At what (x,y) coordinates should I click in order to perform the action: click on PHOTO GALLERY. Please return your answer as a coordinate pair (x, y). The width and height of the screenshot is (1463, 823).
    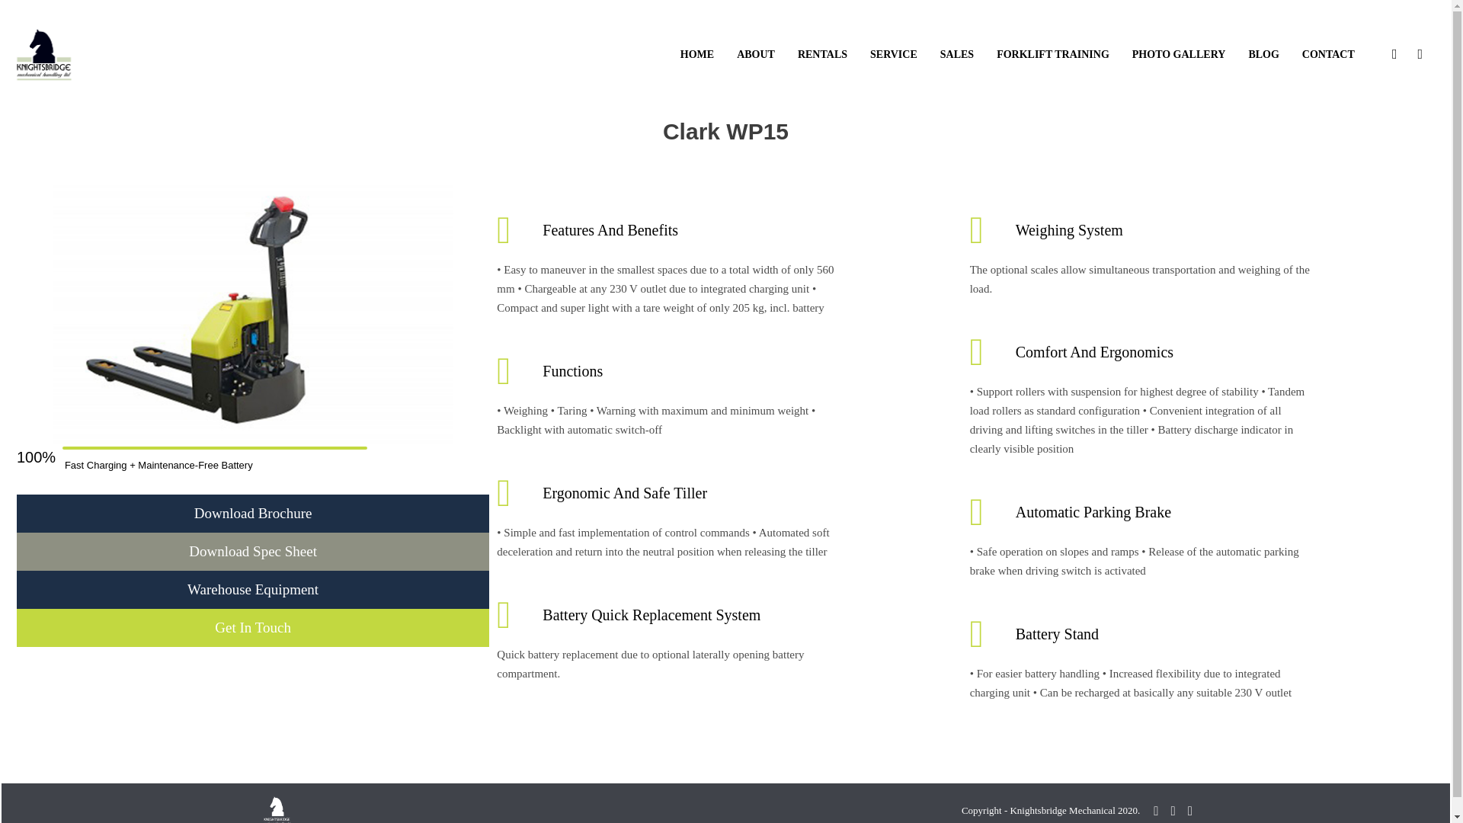
    Looking at the image, I should click on (1179, 53).